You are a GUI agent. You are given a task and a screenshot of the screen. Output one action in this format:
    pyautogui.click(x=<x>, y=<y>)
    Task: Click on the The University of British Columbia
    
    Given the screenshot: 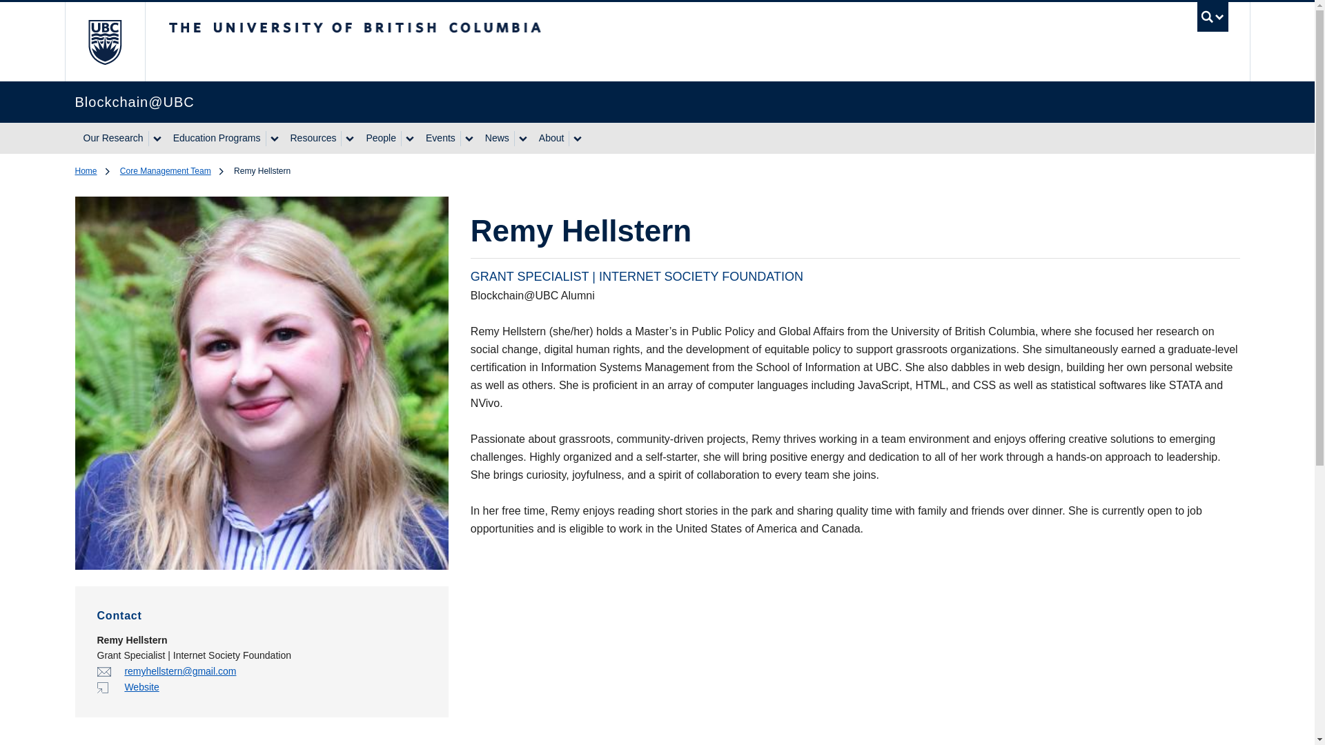 What is the action you would take?
    pyautogui.click(x=105, y=41)
    